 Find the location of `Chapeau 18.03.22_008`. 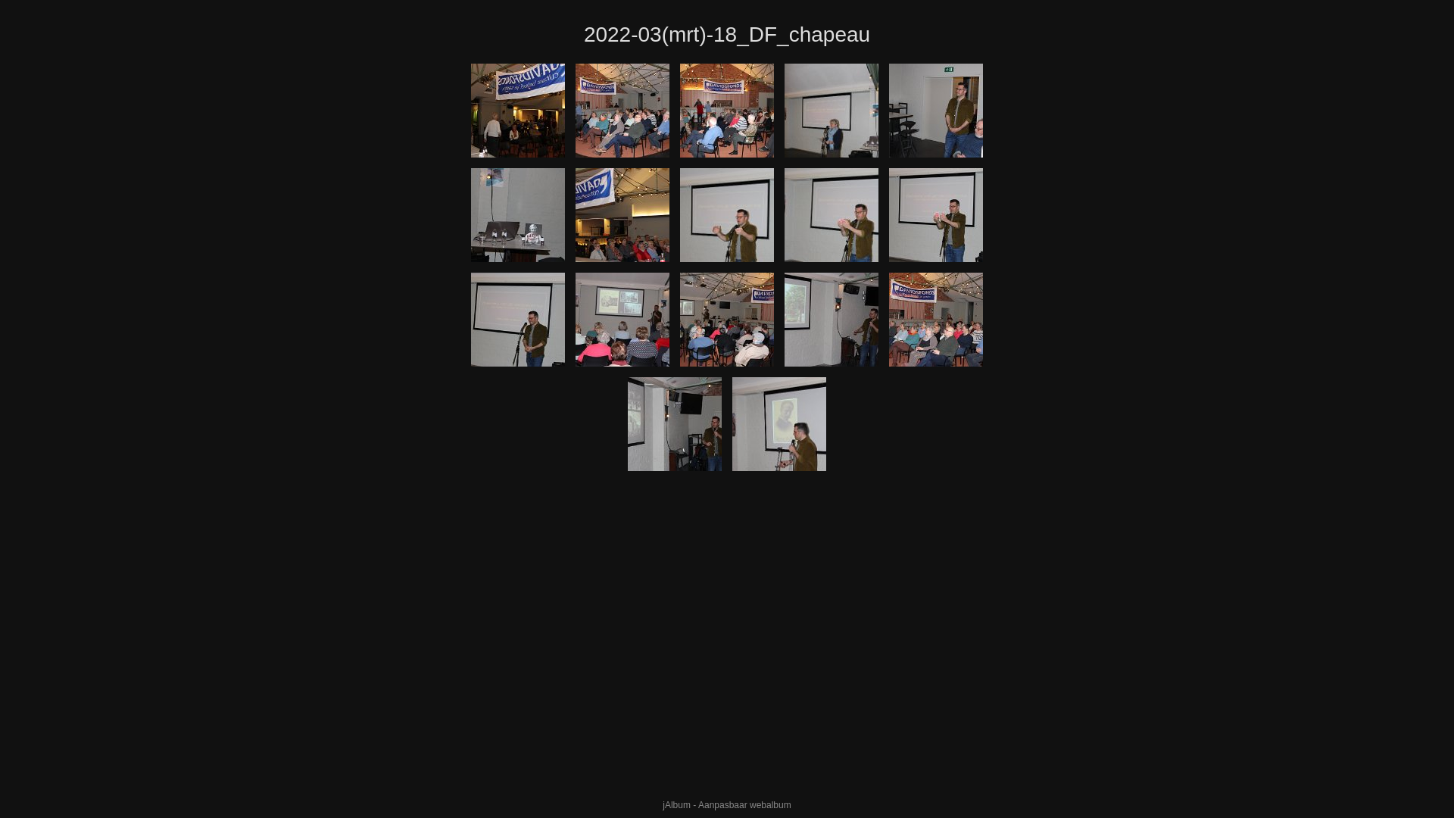

Chapeau 18.03.22_008 is located at coordinates (832, 111).